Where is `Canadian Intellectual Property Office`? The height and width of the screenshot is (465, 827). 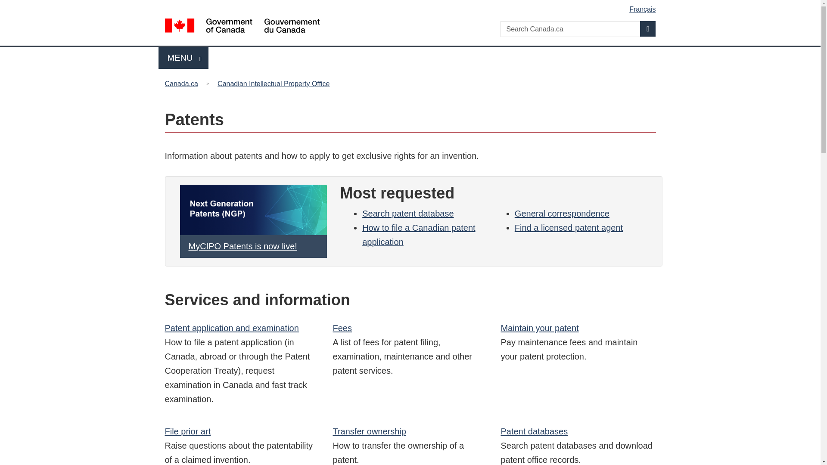
Canadian Intellectual Property Office is located at coordinates (569, 228).